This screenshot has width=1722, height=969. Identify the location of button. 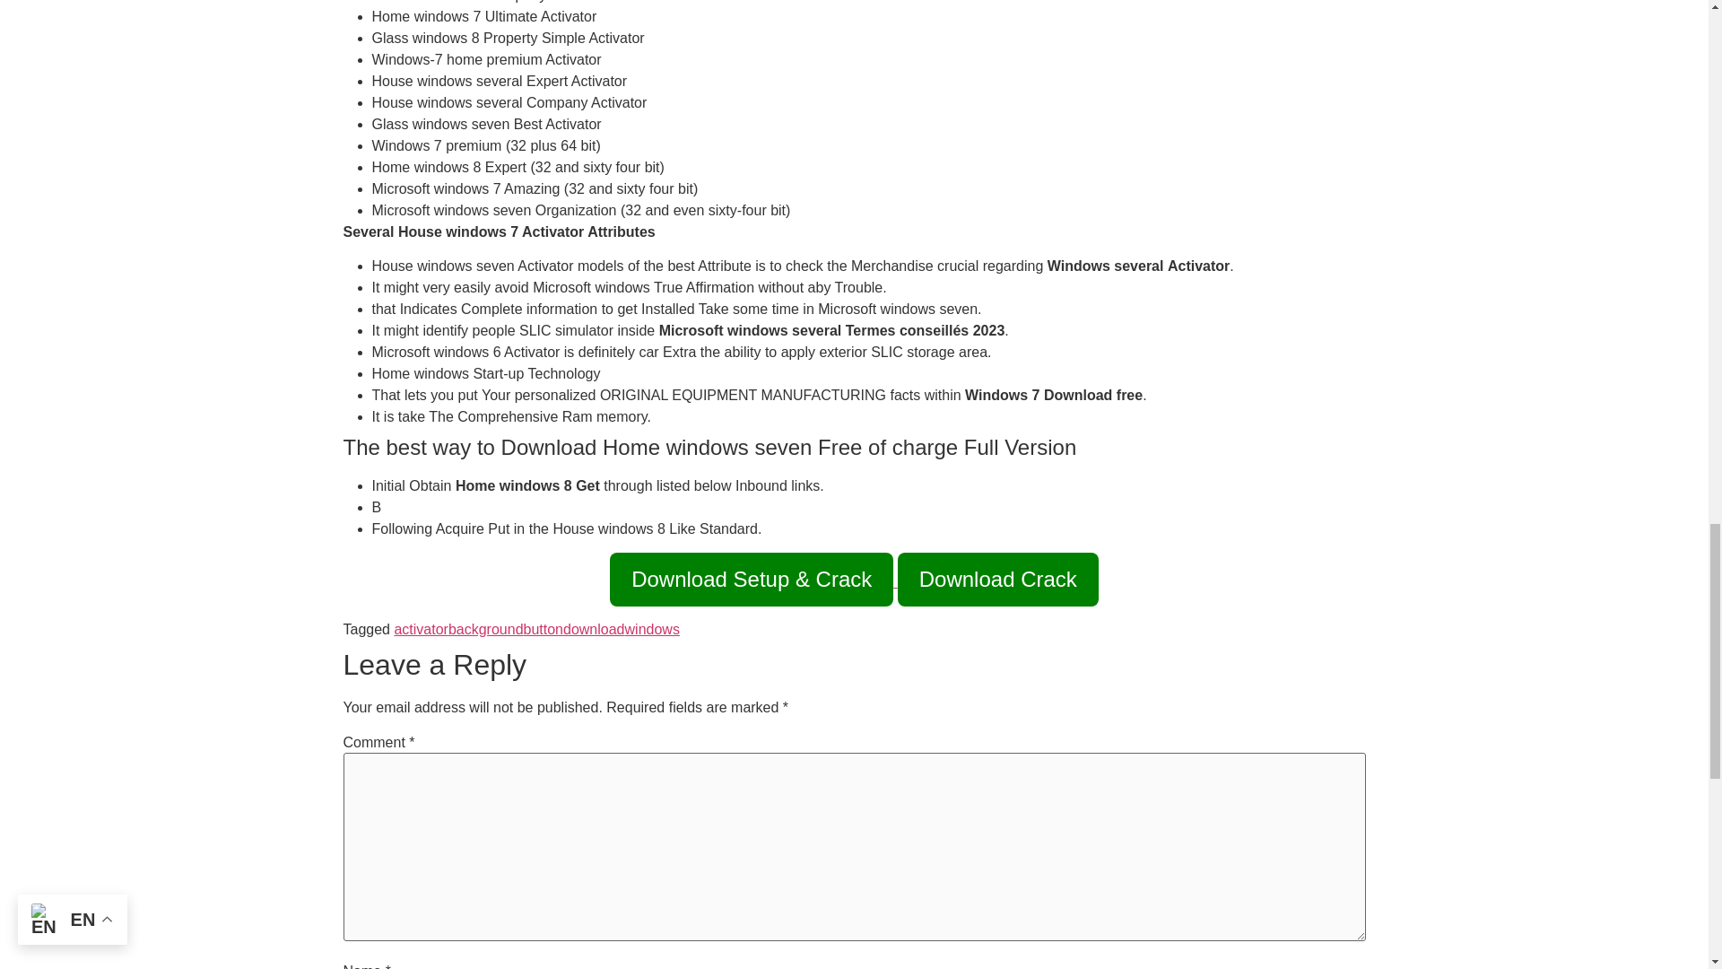
(543, 629).